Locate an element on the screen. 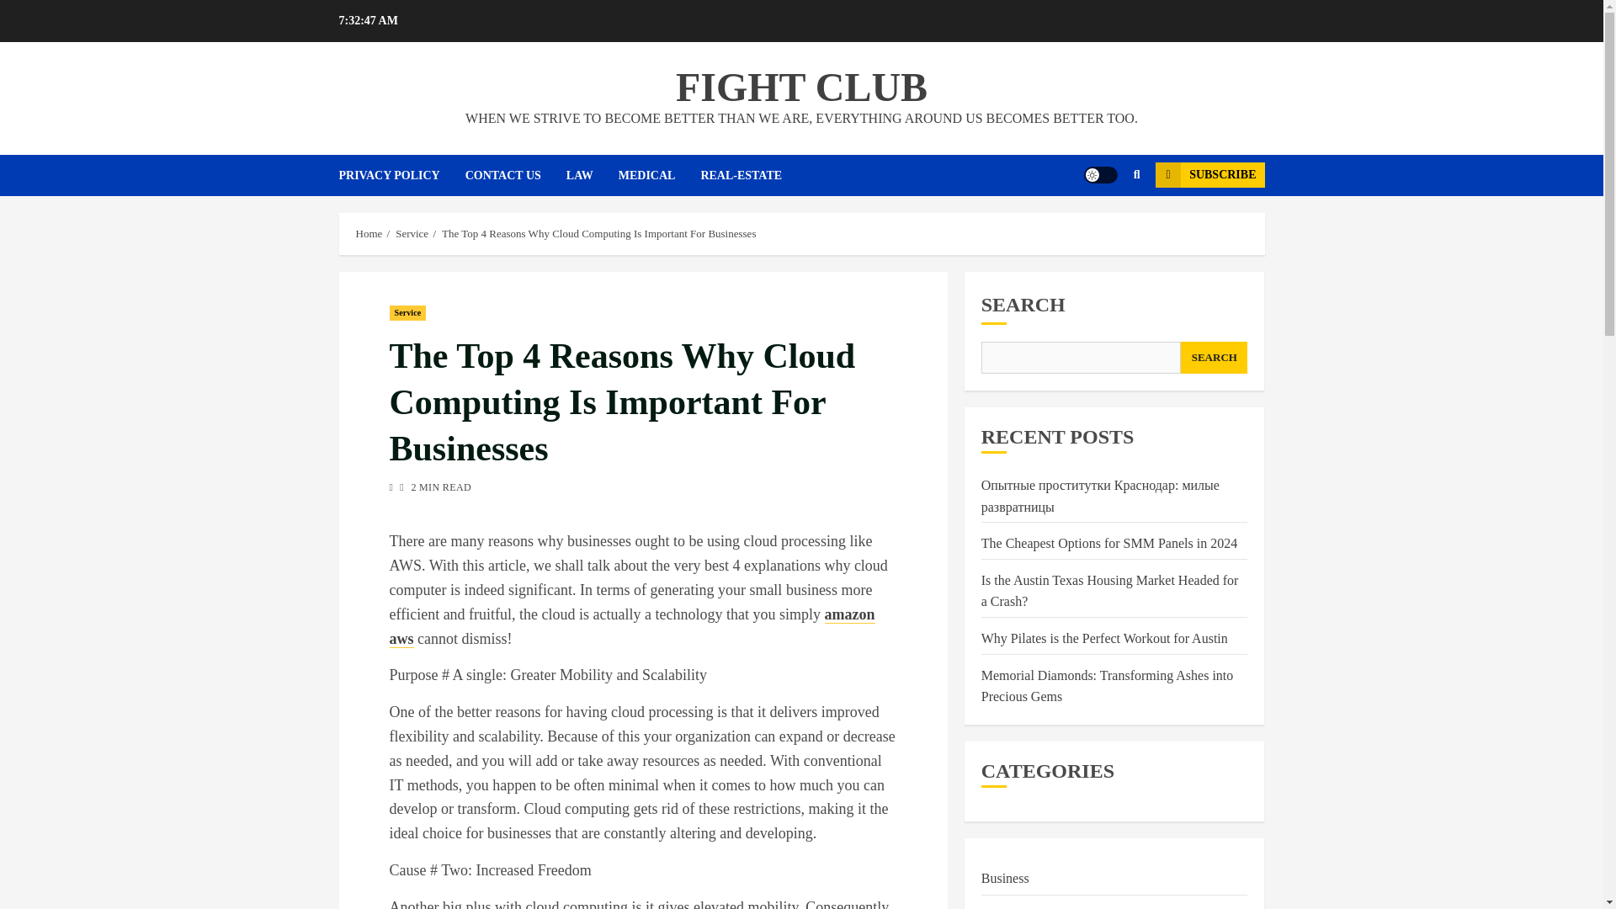 Image resolution: width=1616 pixels, height=909 pixels. Education is located at coordinates (1008, 907).